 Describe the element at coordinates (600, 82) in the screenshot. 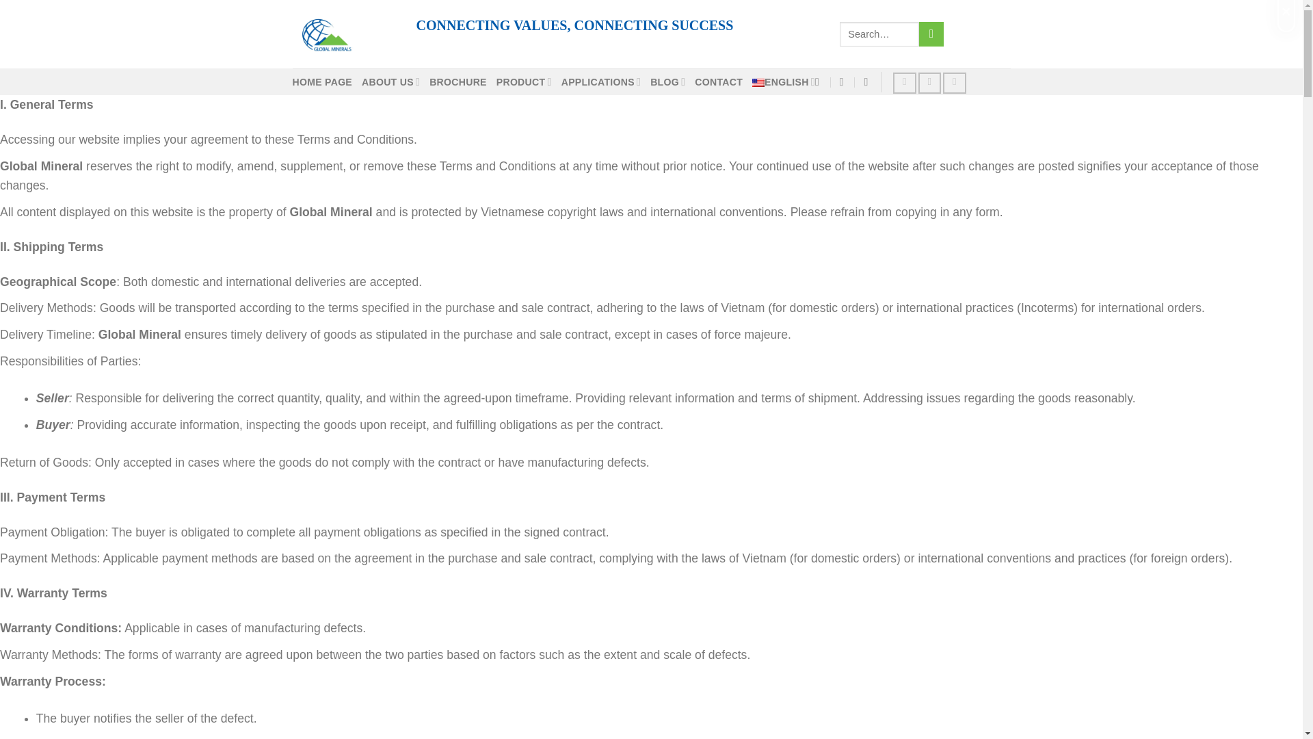

I see `APPLICATIONS` at that location.